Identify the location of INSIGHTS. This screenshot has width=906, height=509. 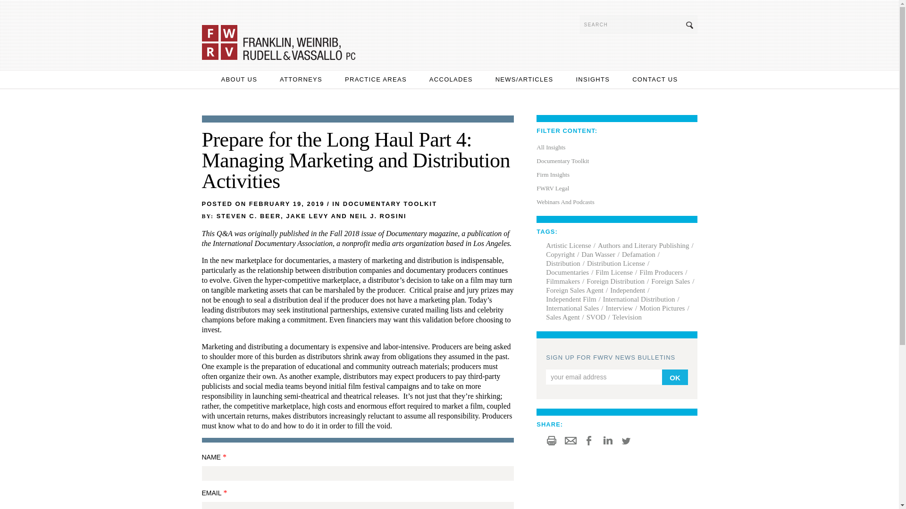
(593, 79).